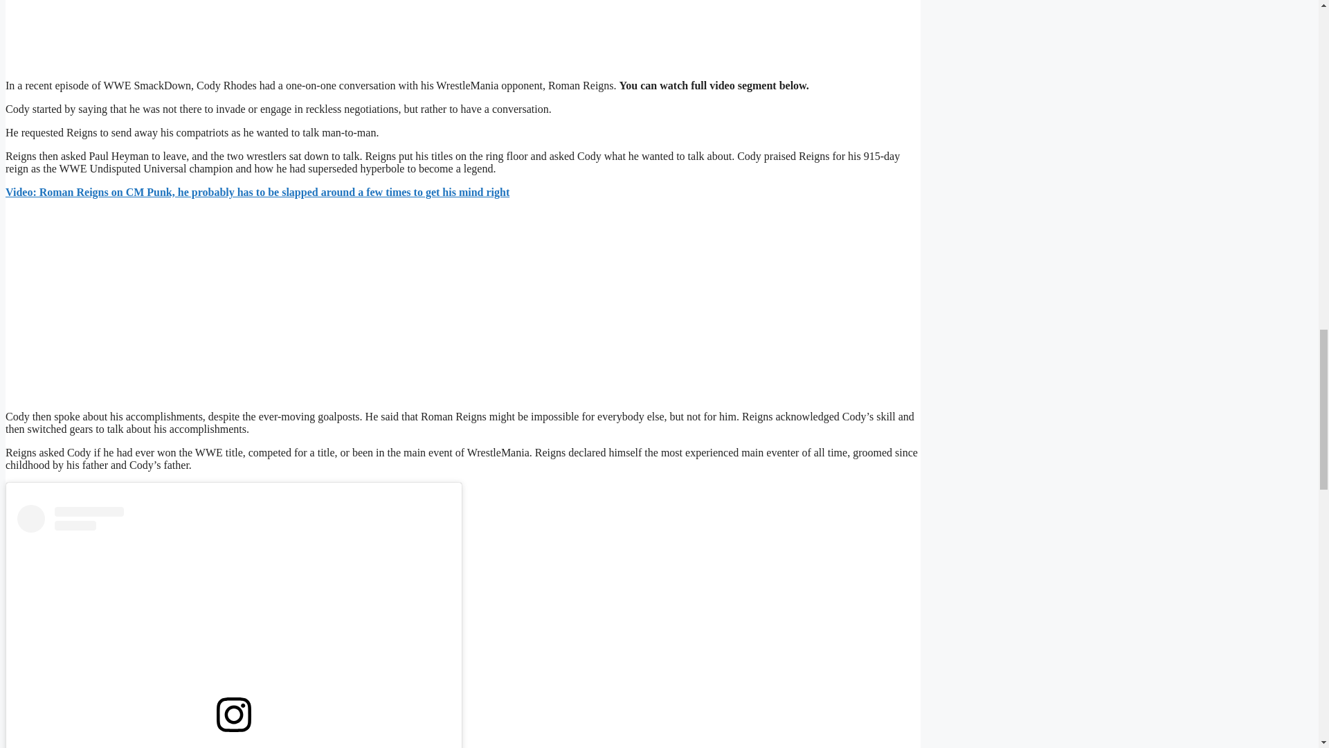 This screenshot has width=1329, height=748. What do you see at coordinates (233, 626) in the screenshot?
I see `View this post on Instagram` at bounding box center [233, 626].